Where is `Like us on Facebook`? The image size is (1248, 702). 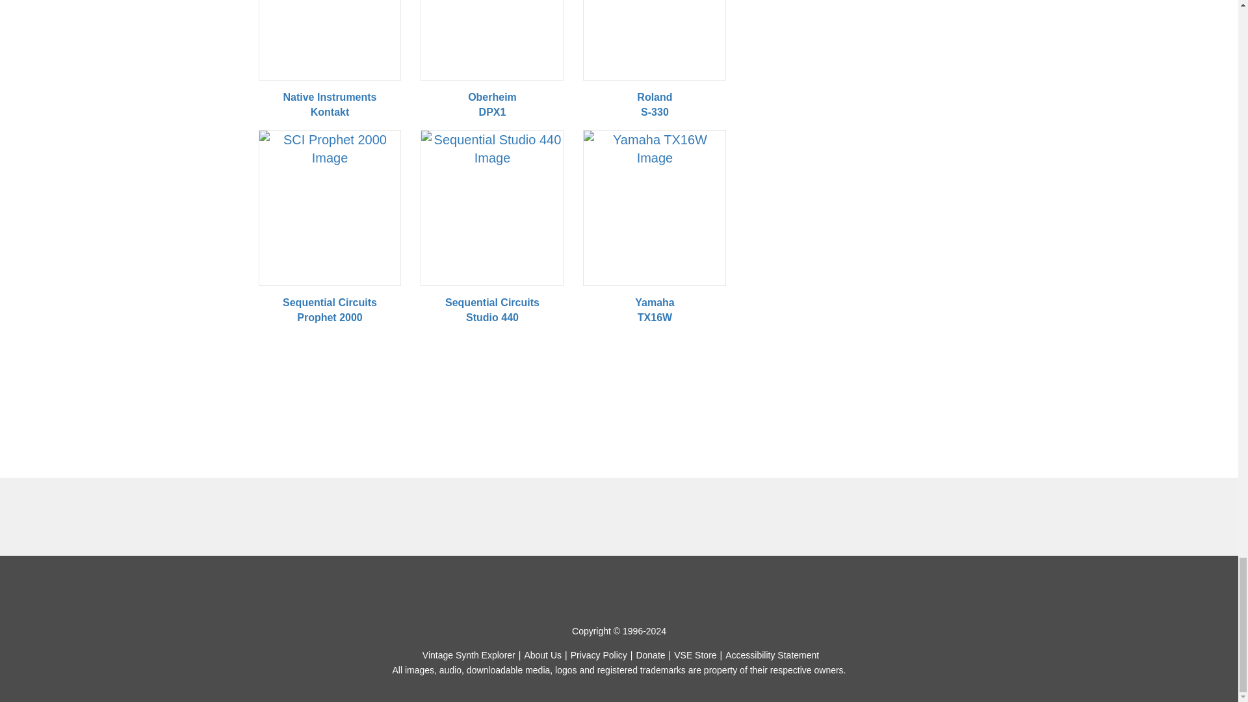
Like us on Facebook is located at coordinates (575, 589).